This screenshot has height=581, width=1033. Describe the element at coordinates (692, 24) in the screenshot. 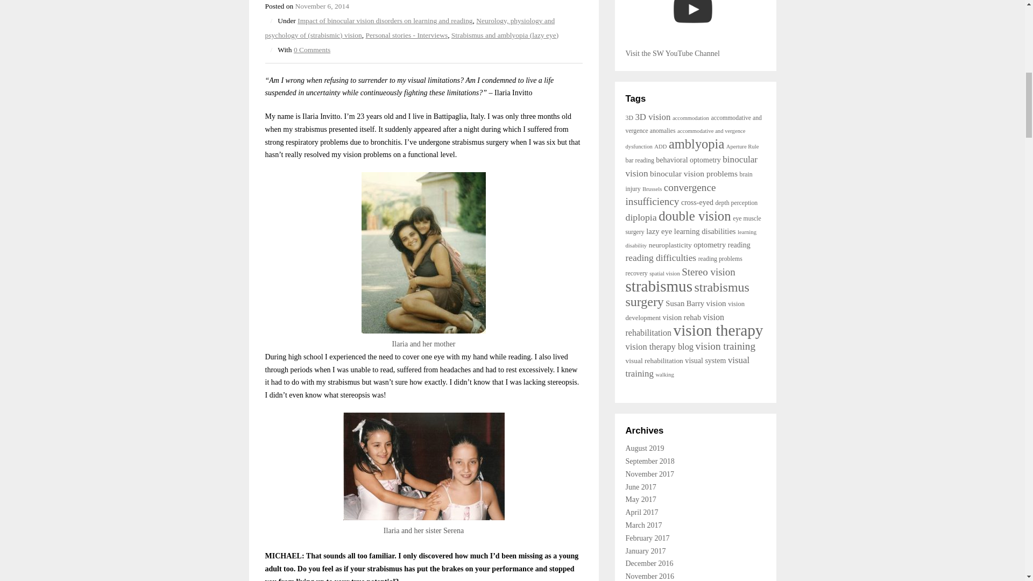

I see `Vision Therapy Concepts - Accommodation and Vergence` at that location.